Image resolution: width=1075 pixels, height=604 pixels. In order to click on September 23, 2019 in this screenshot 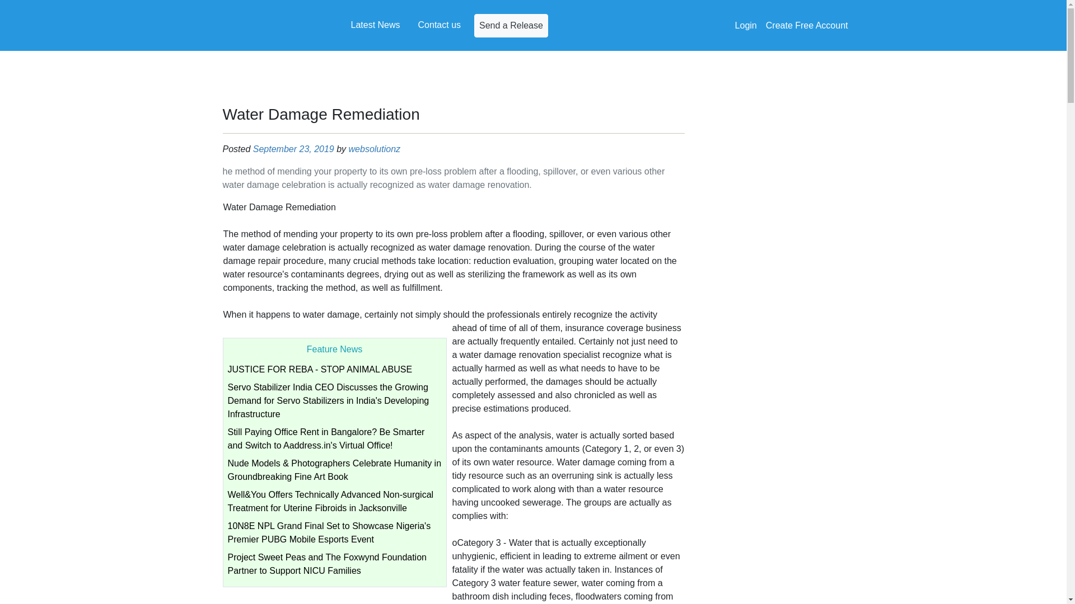, I will do `click(293, 149)`.